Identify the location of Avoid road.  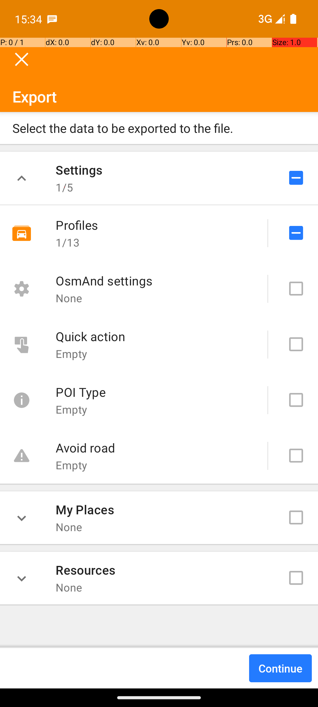
(85, 448).